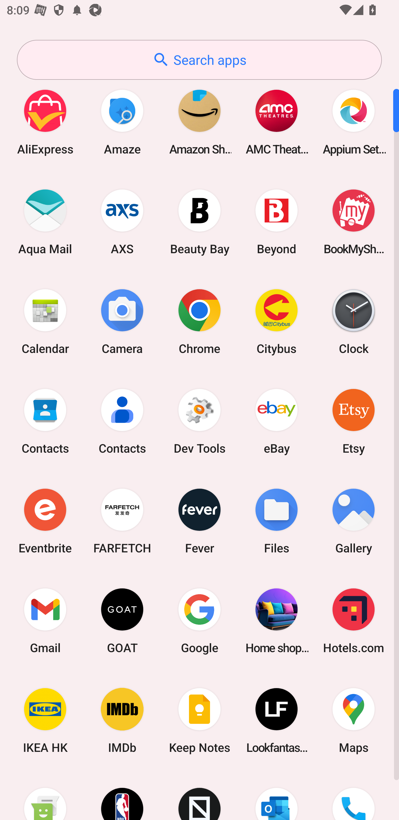 This screenshot has width=399, height=820. What do you see at coordinates (354, 321) in the screenshot?
I see `Clock` at bounding box center [354, 321].